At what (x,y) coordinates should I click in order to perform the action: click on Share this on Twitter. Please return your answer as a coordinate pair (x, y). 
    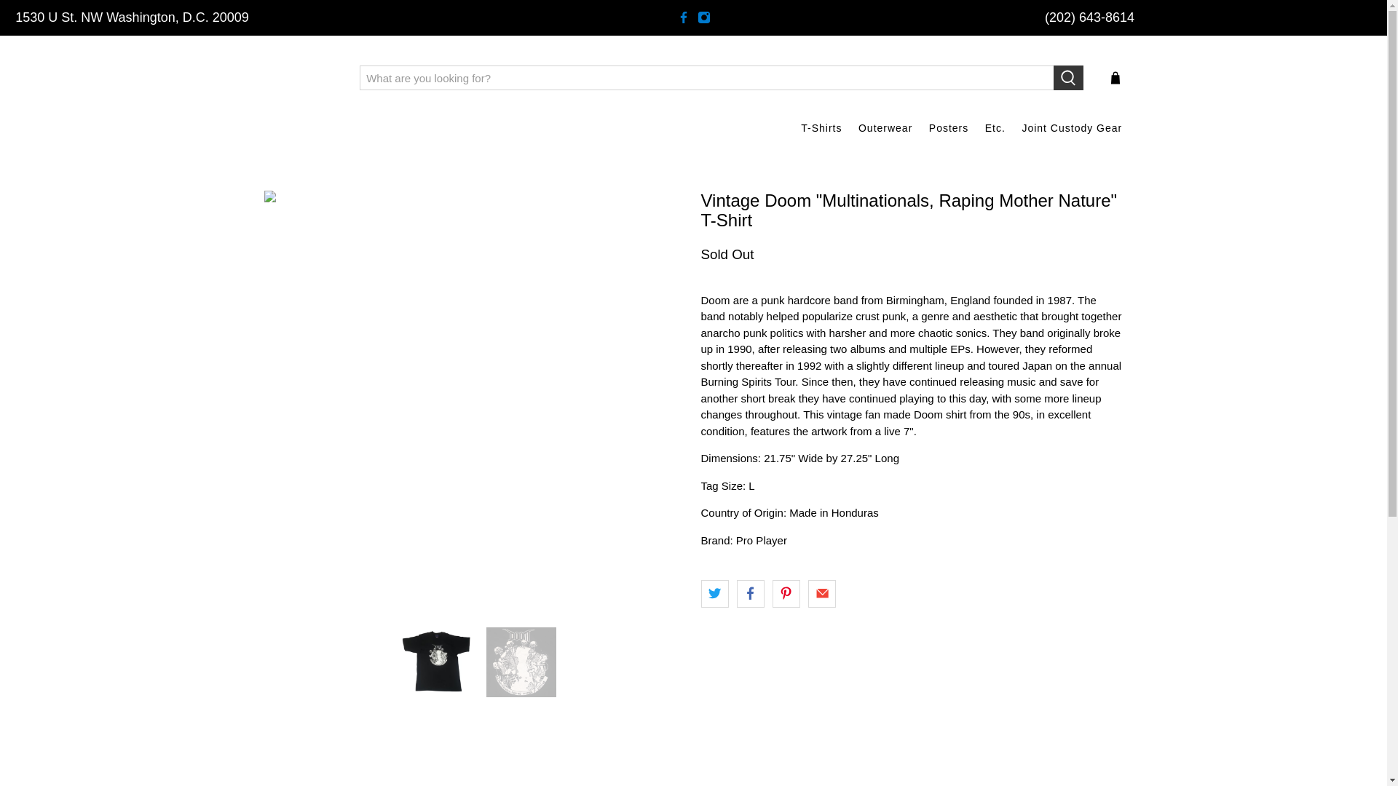
    Looking at the image, I should click on (714, 594).